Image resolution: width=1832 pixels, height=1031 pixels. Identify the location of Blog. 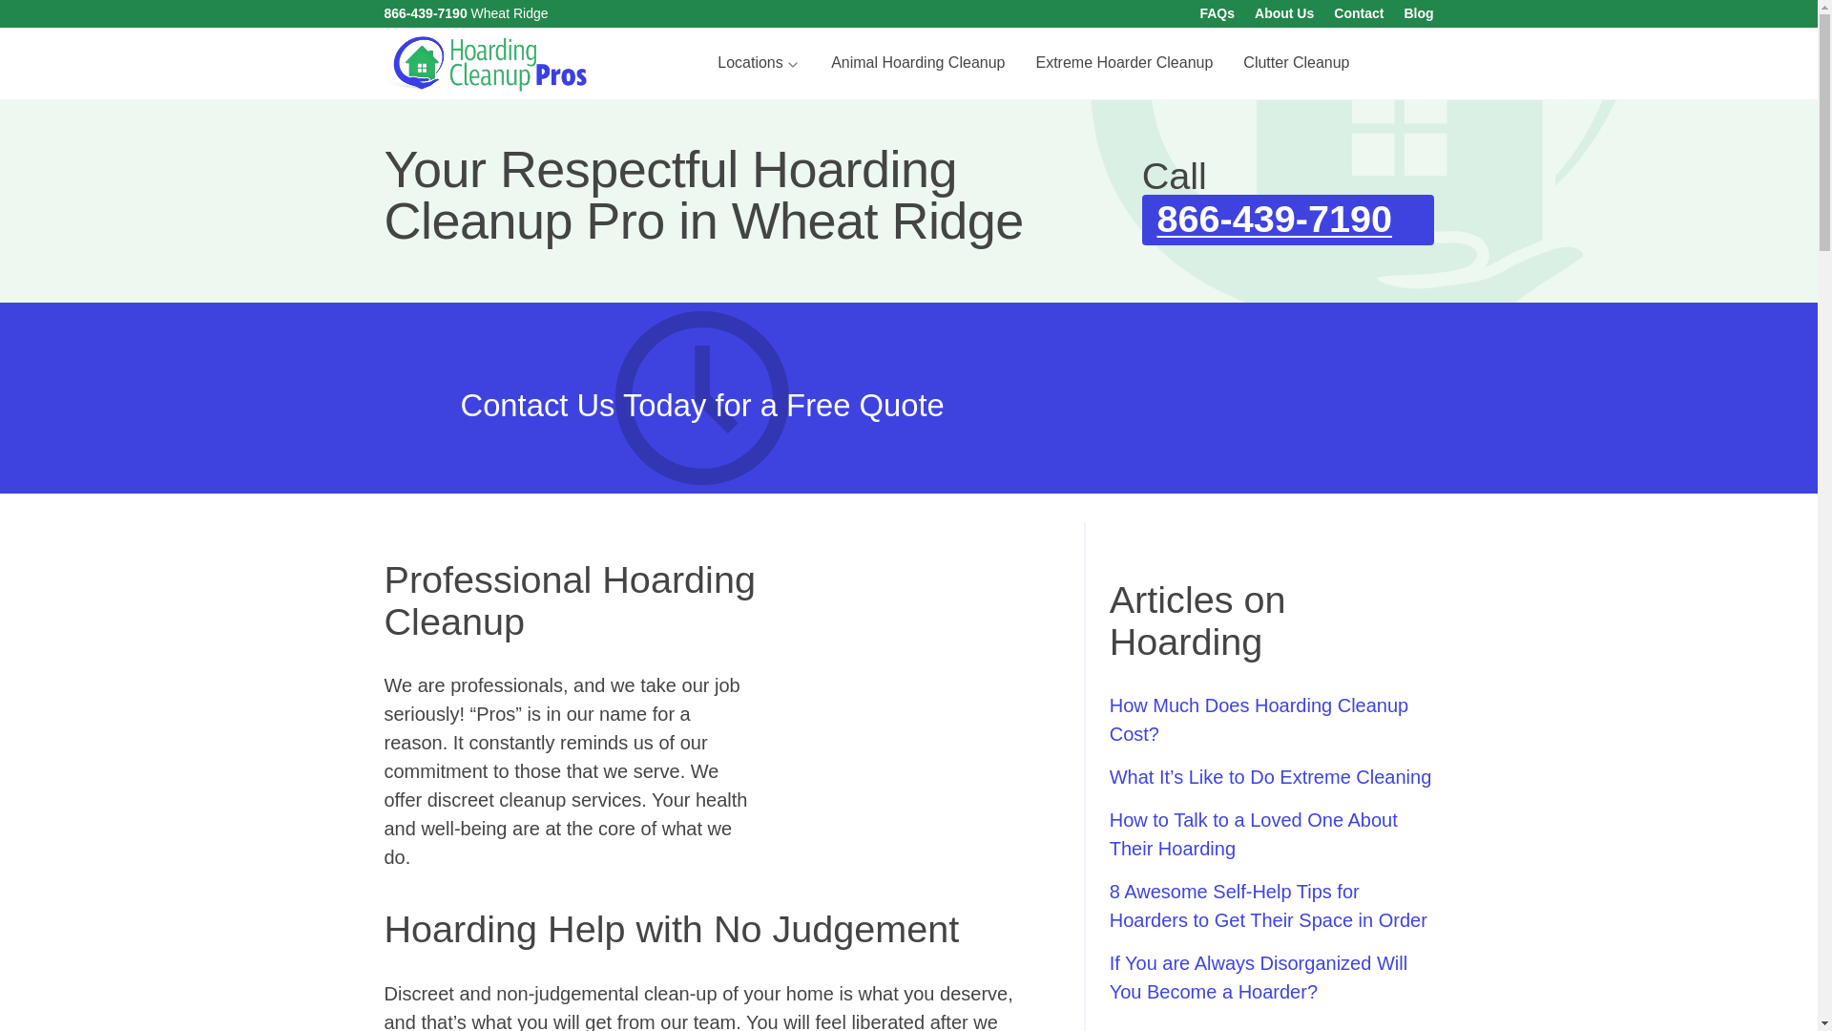
(1418, 13).